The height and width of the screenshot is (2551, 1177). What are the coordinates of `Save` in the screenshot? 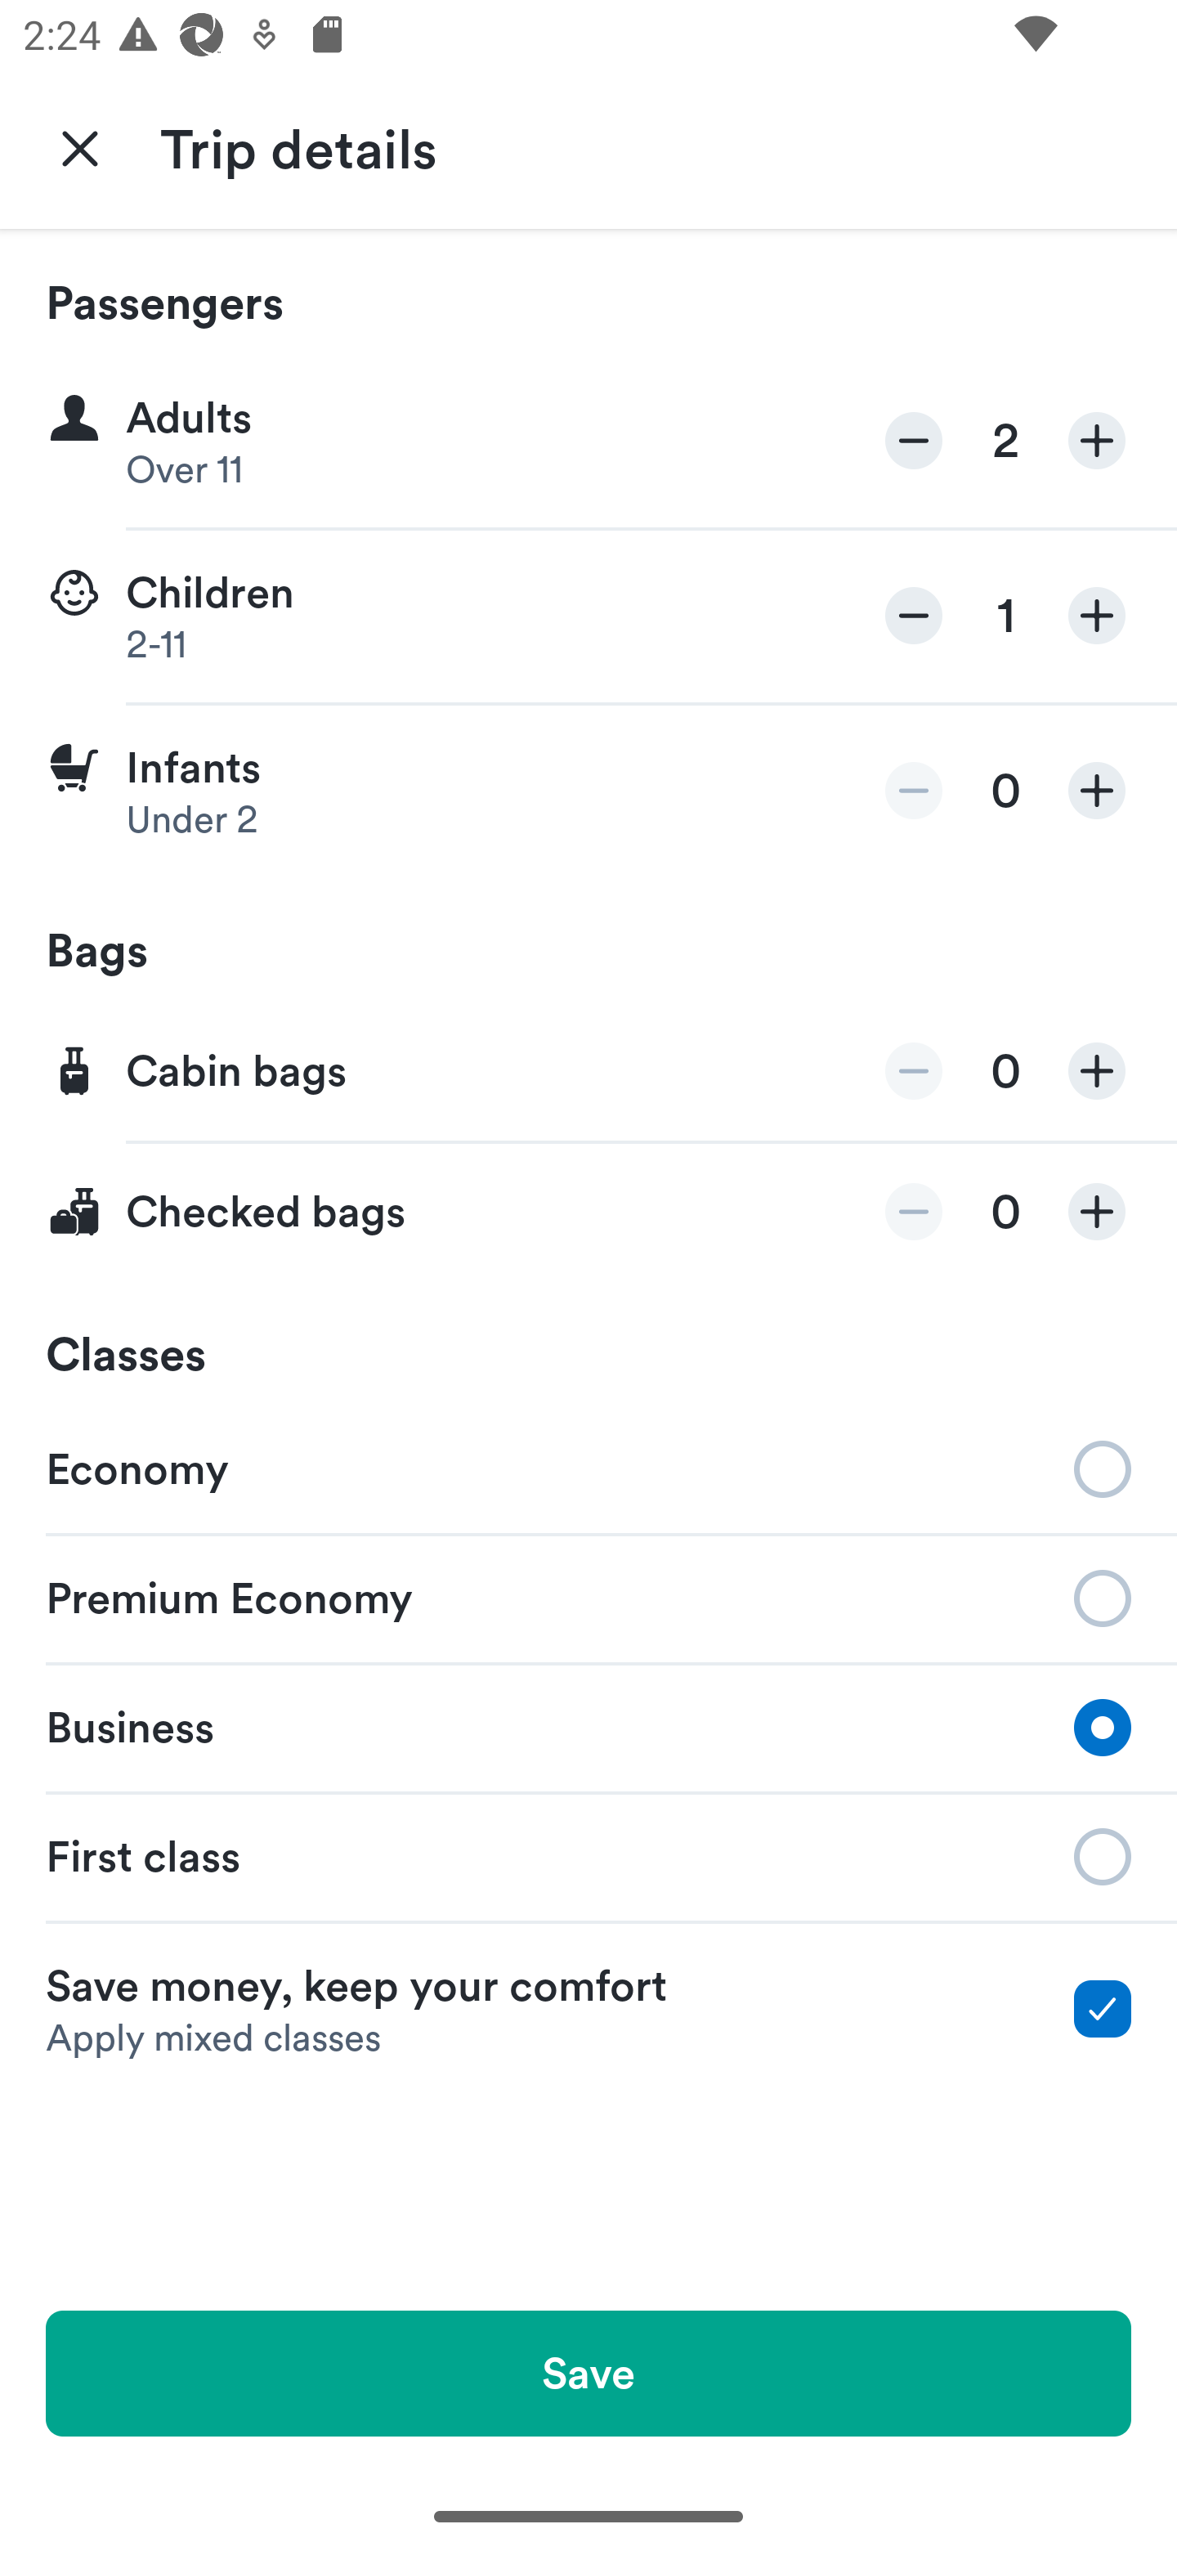 It's located at (588, 2373).